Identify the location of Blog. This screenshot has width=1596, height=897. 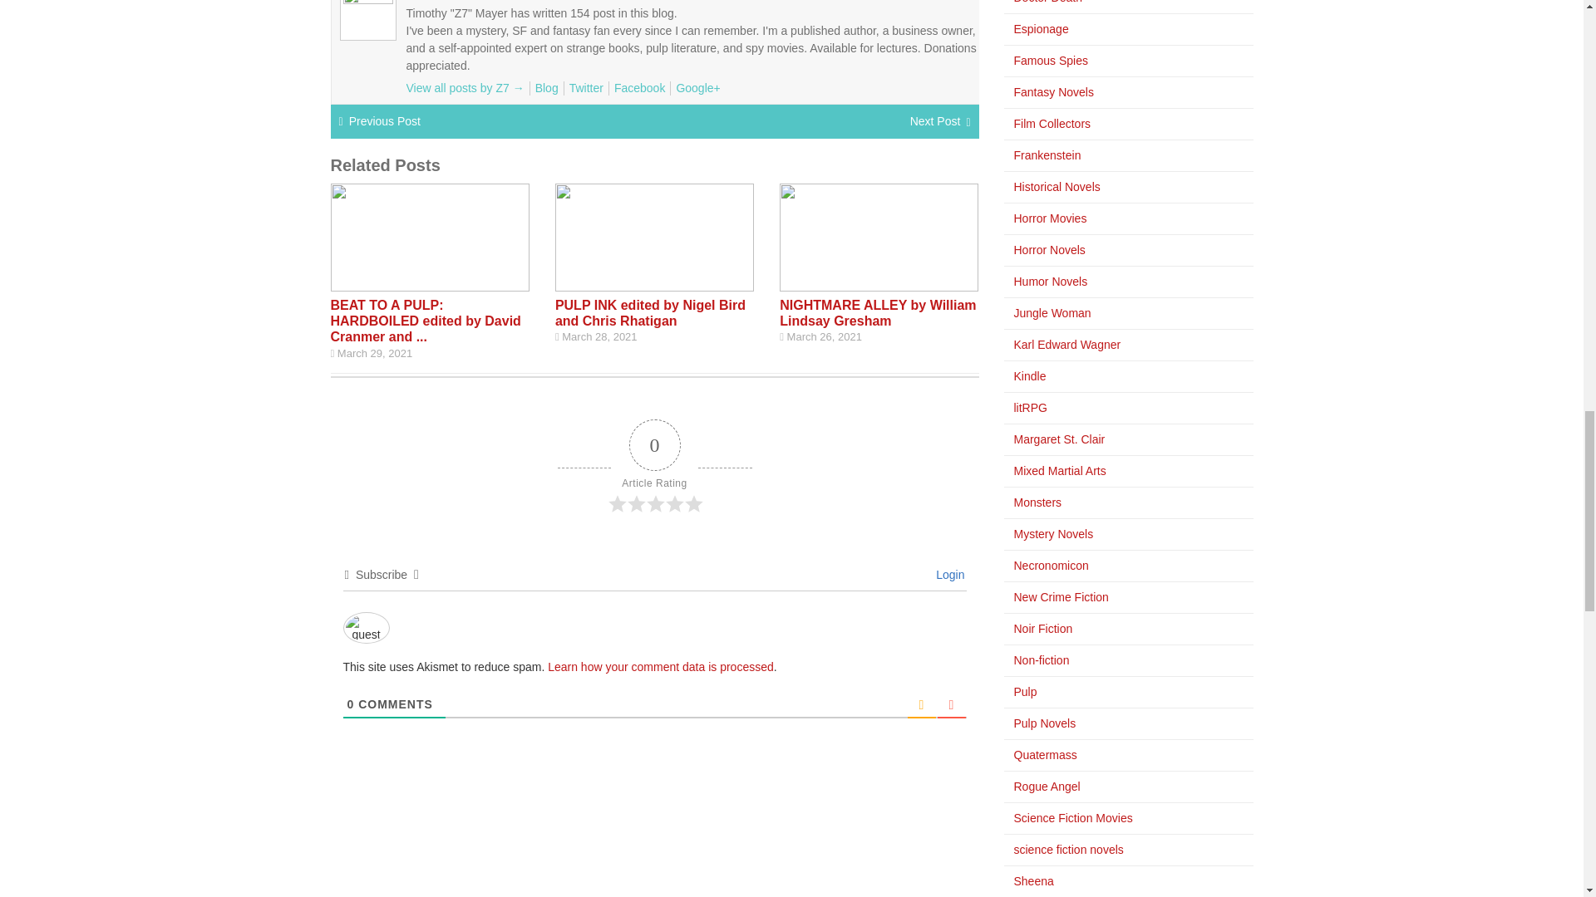
(547, 88).